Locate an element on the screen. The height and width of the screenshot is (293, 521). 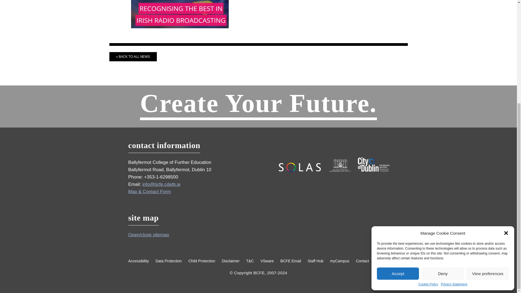
View preferences is located at coordinates (488, 117).